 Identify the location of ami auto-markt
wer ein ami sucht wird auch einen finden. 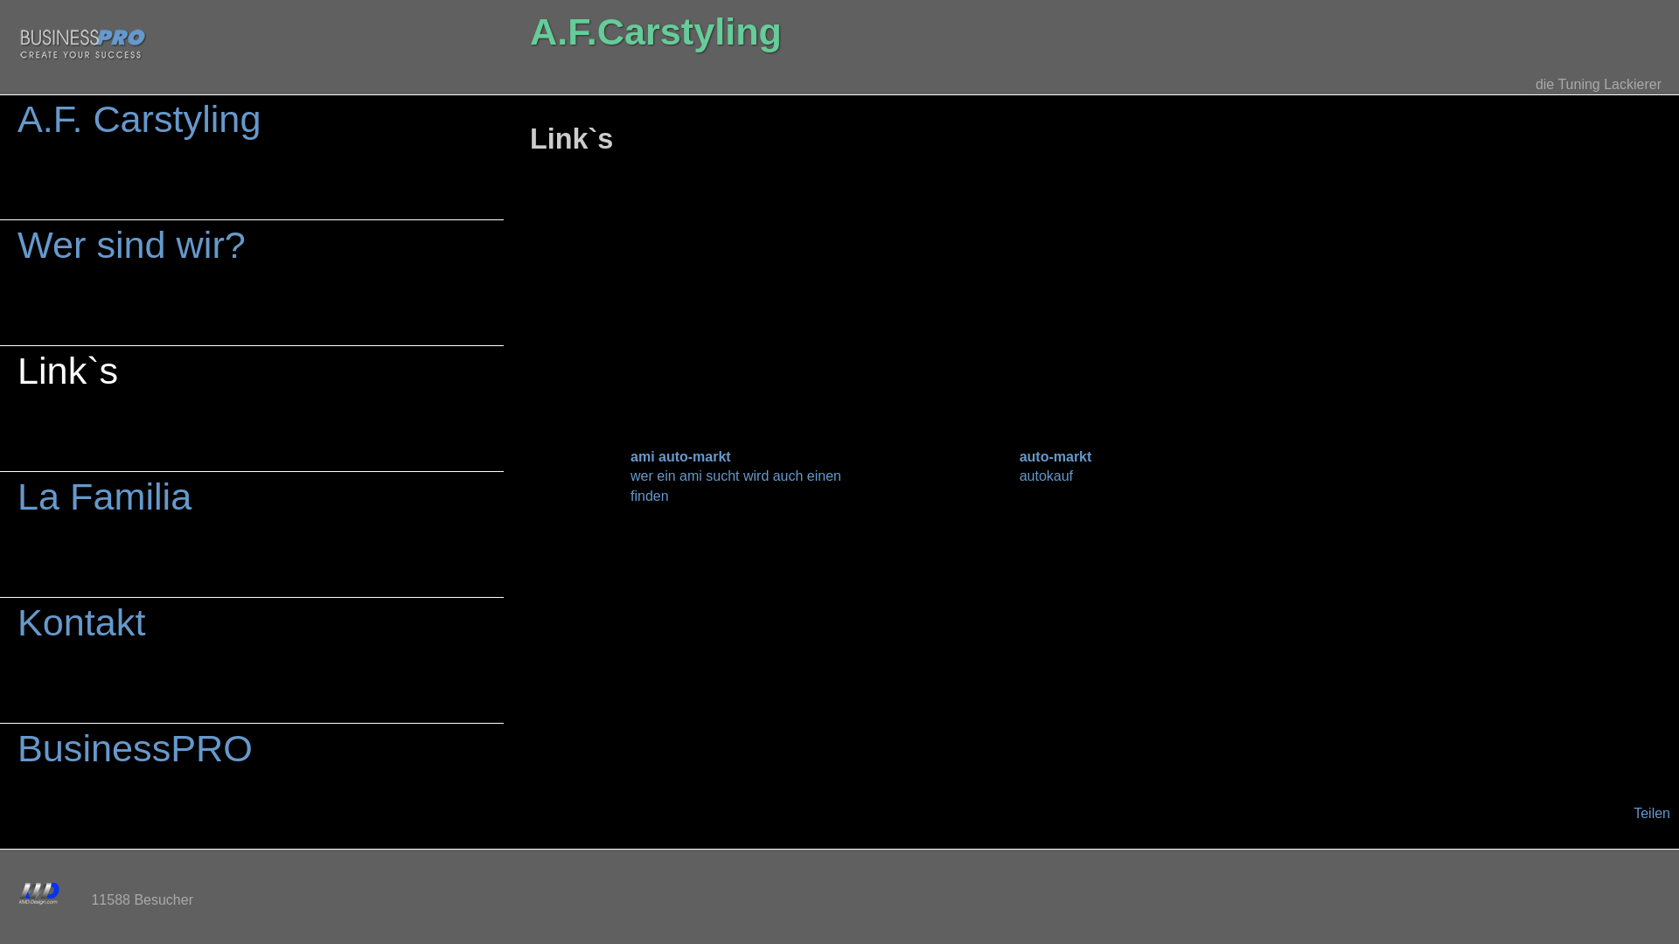
(707, 472).